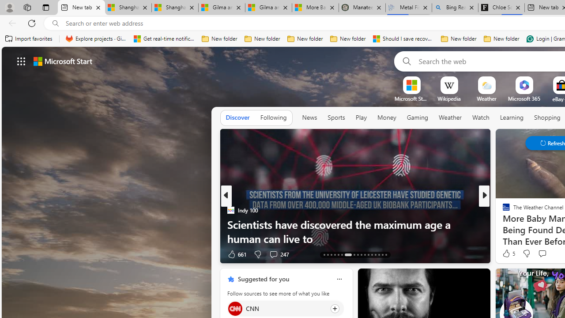 This screenshot has height=318, width=565. I want to click on Gilma and Hector both pose tropical trouble for Hawaii, so click(268, 8).